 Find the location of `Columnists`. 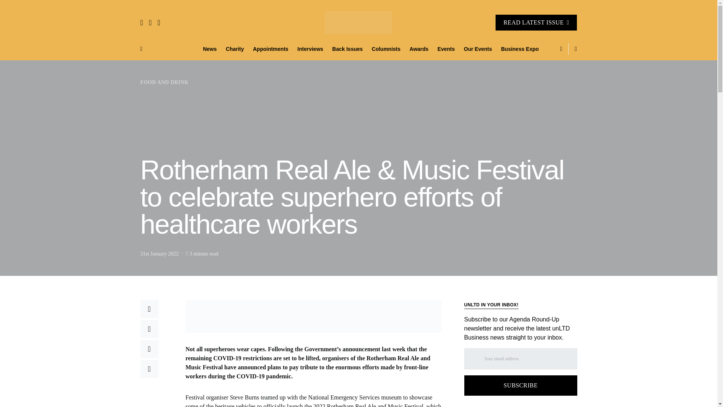

Columnists is located at coordinates (386, 49).